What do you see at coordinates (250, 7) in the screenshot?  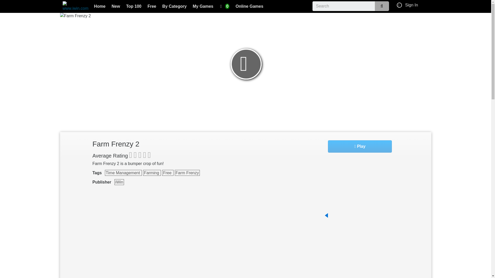 I see `Online Games` at bounding box center [250, 7].